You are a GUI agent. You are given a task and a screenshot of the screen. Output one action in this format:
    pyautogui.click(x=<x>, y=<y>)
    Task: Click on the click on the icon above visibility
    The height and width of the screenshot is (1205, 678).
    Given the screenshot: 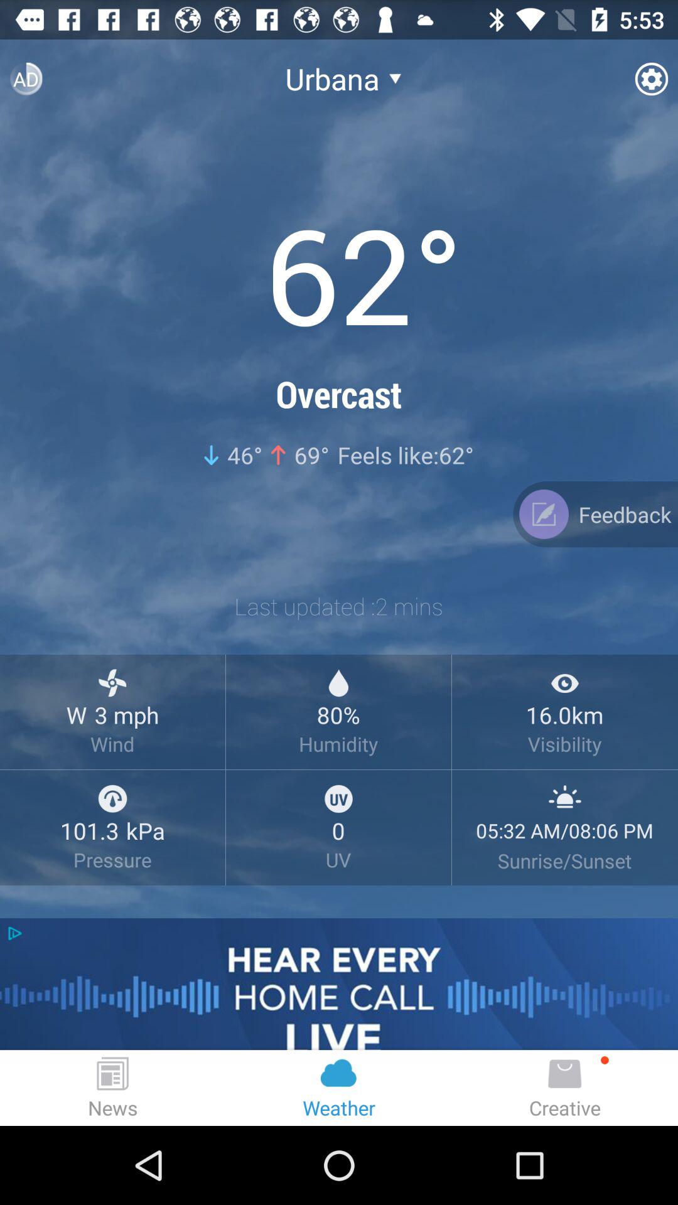 What is the action you would take?
    pyautogui.click(x=564, y=683)
    